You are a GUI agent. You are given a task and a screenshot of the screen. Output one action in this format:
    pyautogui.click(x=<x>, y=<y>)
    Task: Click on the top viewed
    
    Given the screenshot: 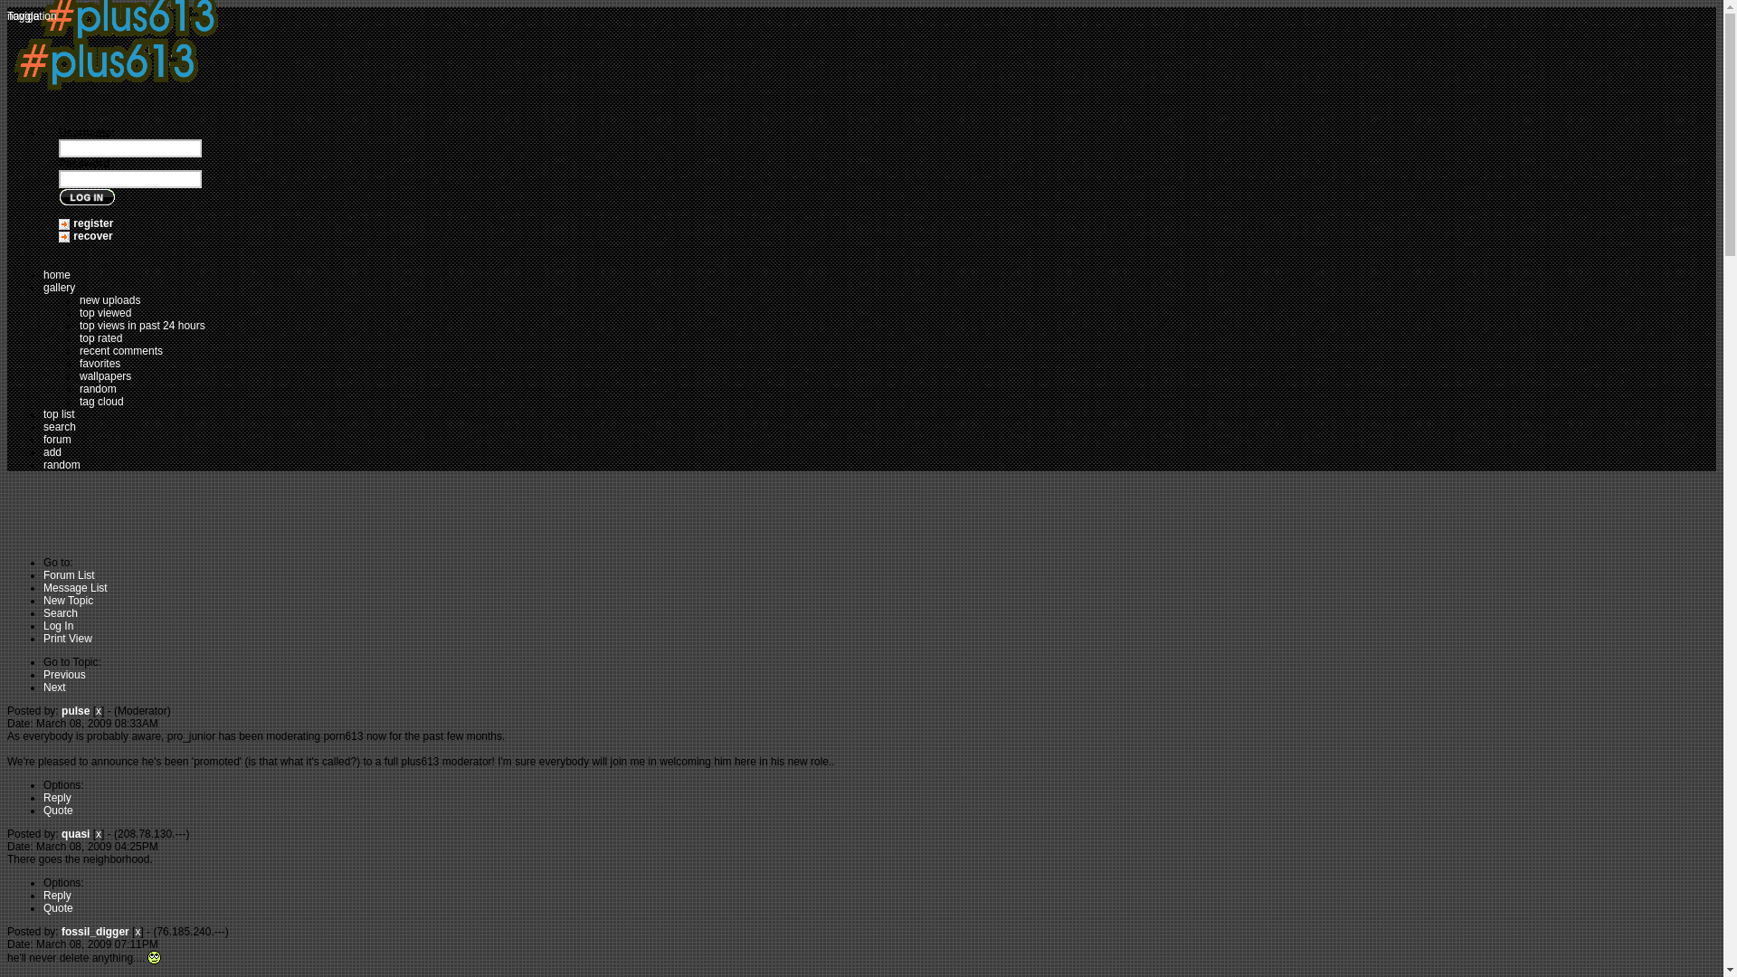 What is the action you would take?
    pyautogui.click(x=105, y=313)
    